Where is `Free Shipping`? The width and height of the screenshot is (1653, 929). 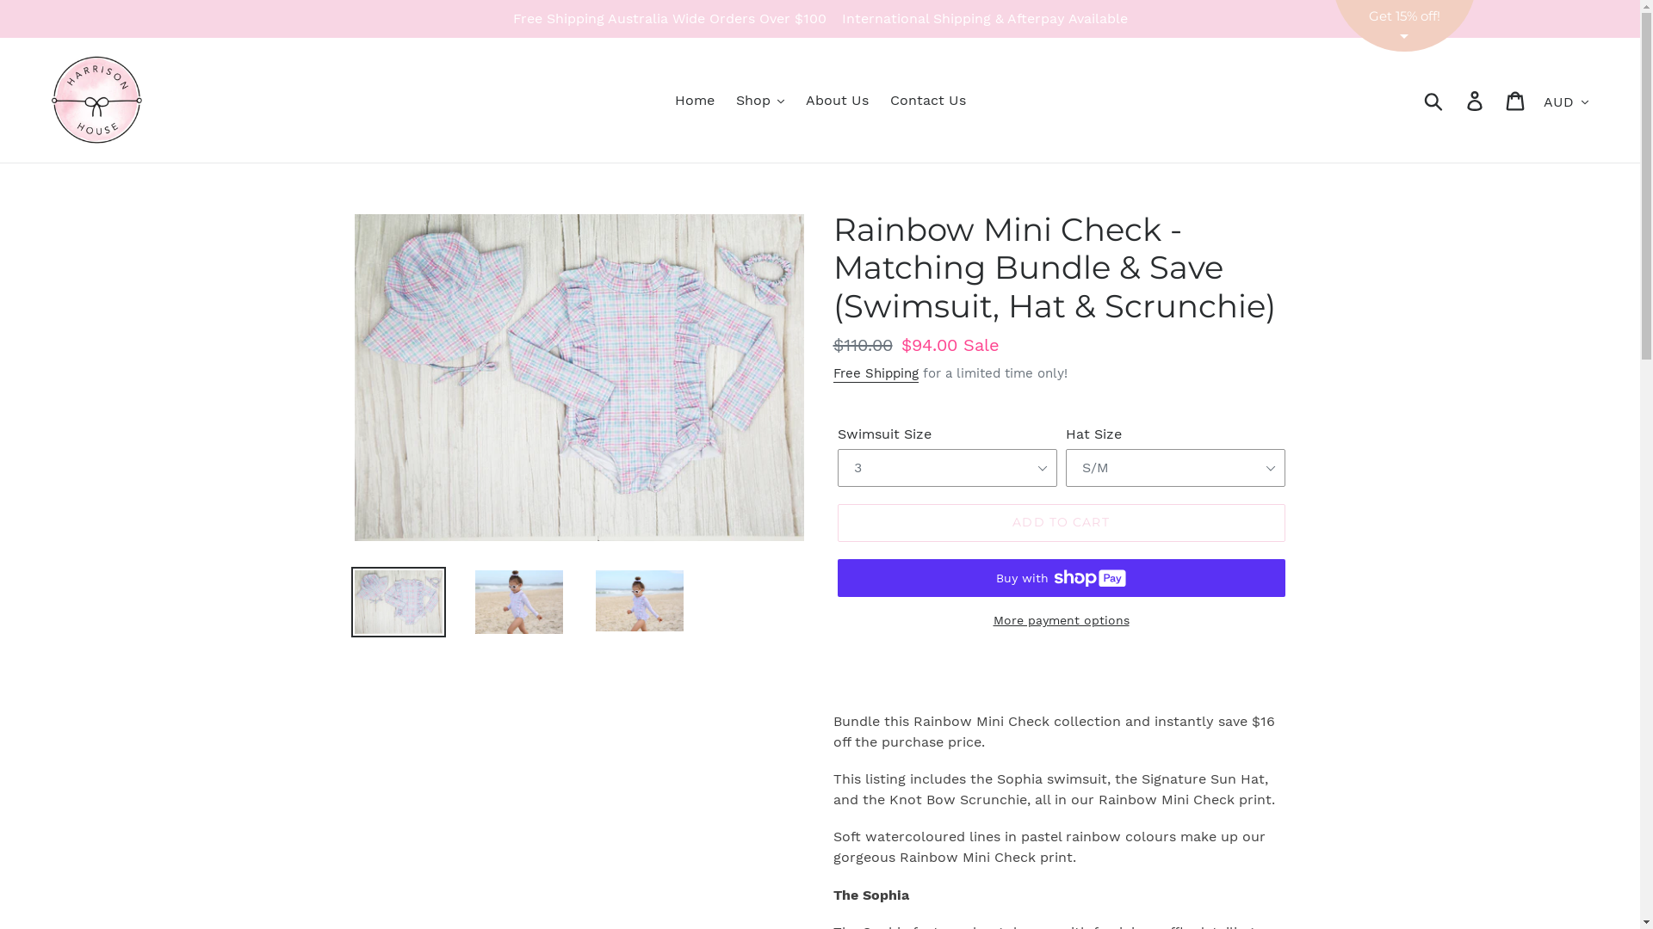
Free Shipping is located at coordinates (876, 374).